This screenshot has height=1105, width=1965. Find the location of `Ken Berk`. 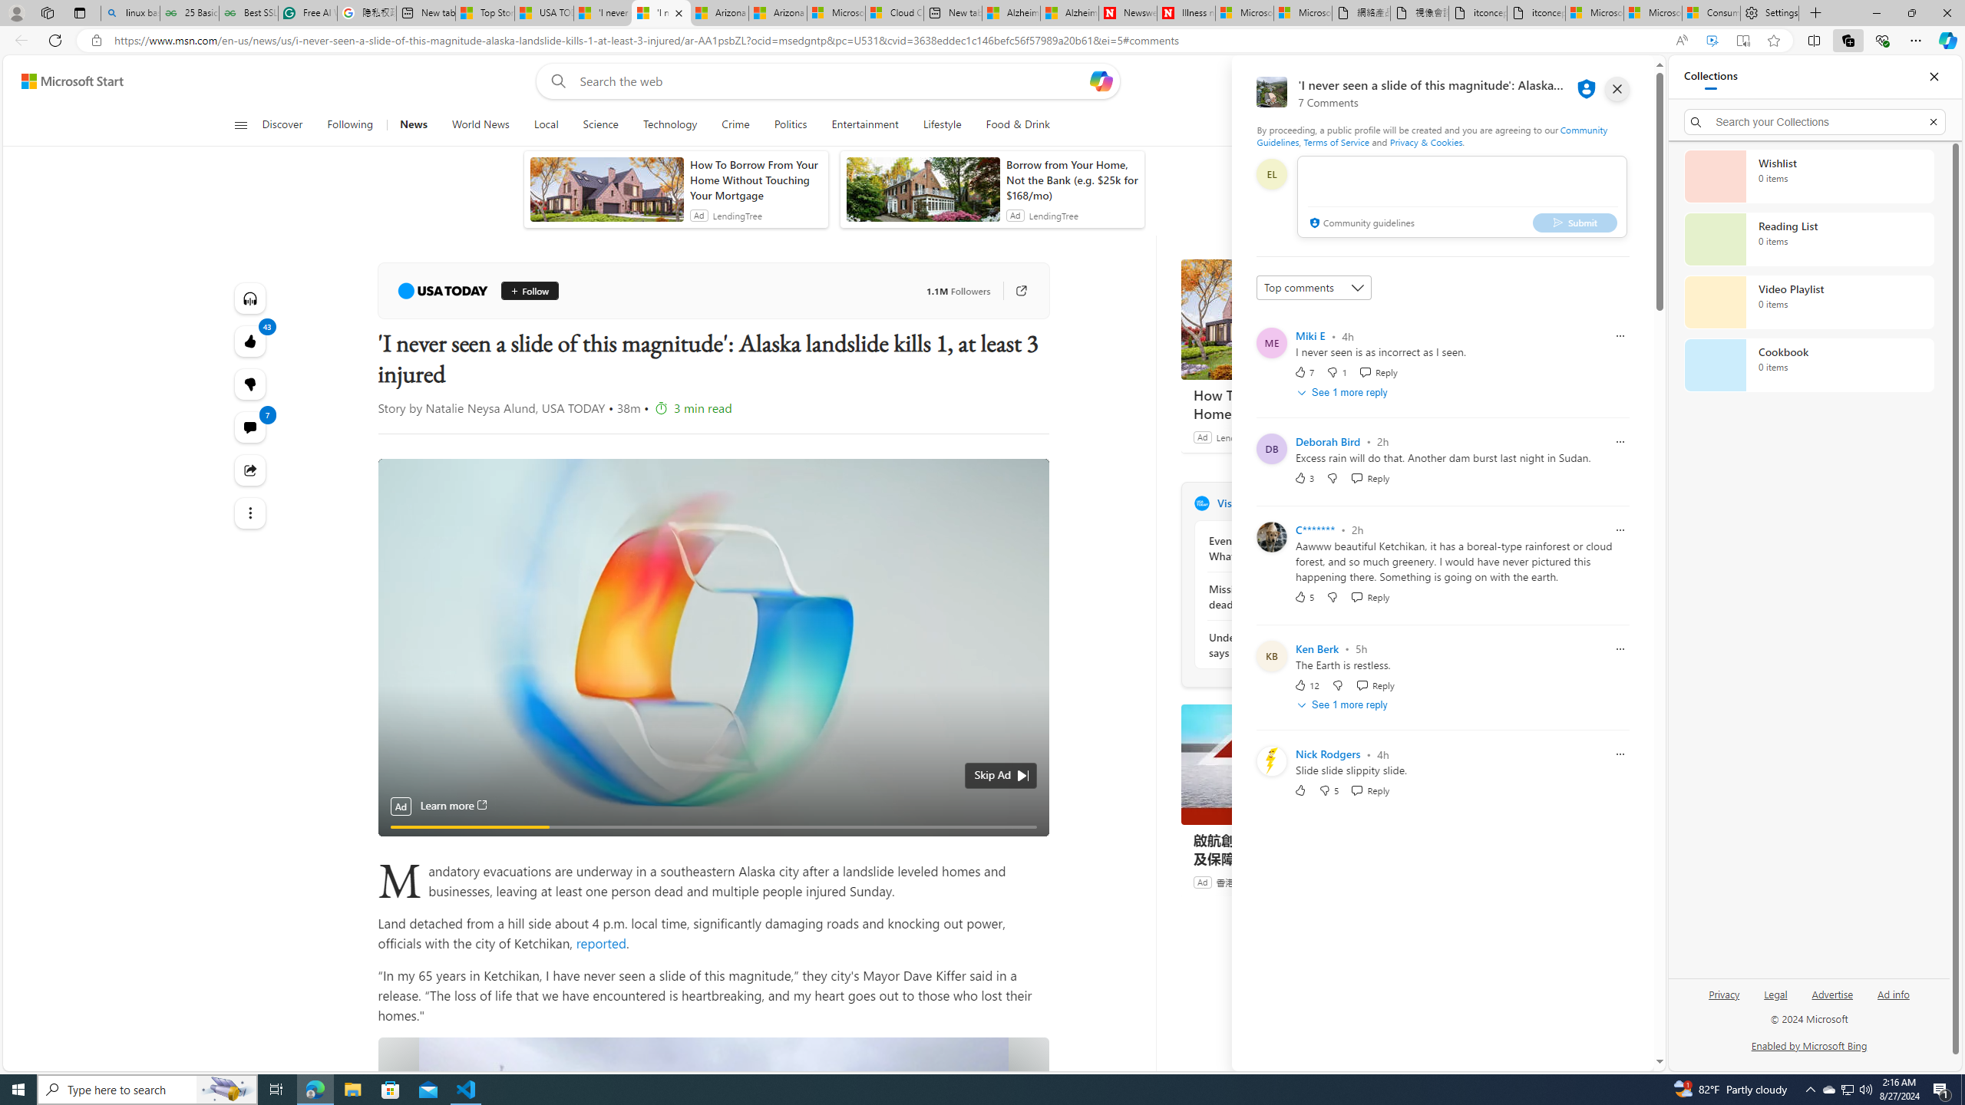

Ken Berk is located at coordinates (1317, 648).